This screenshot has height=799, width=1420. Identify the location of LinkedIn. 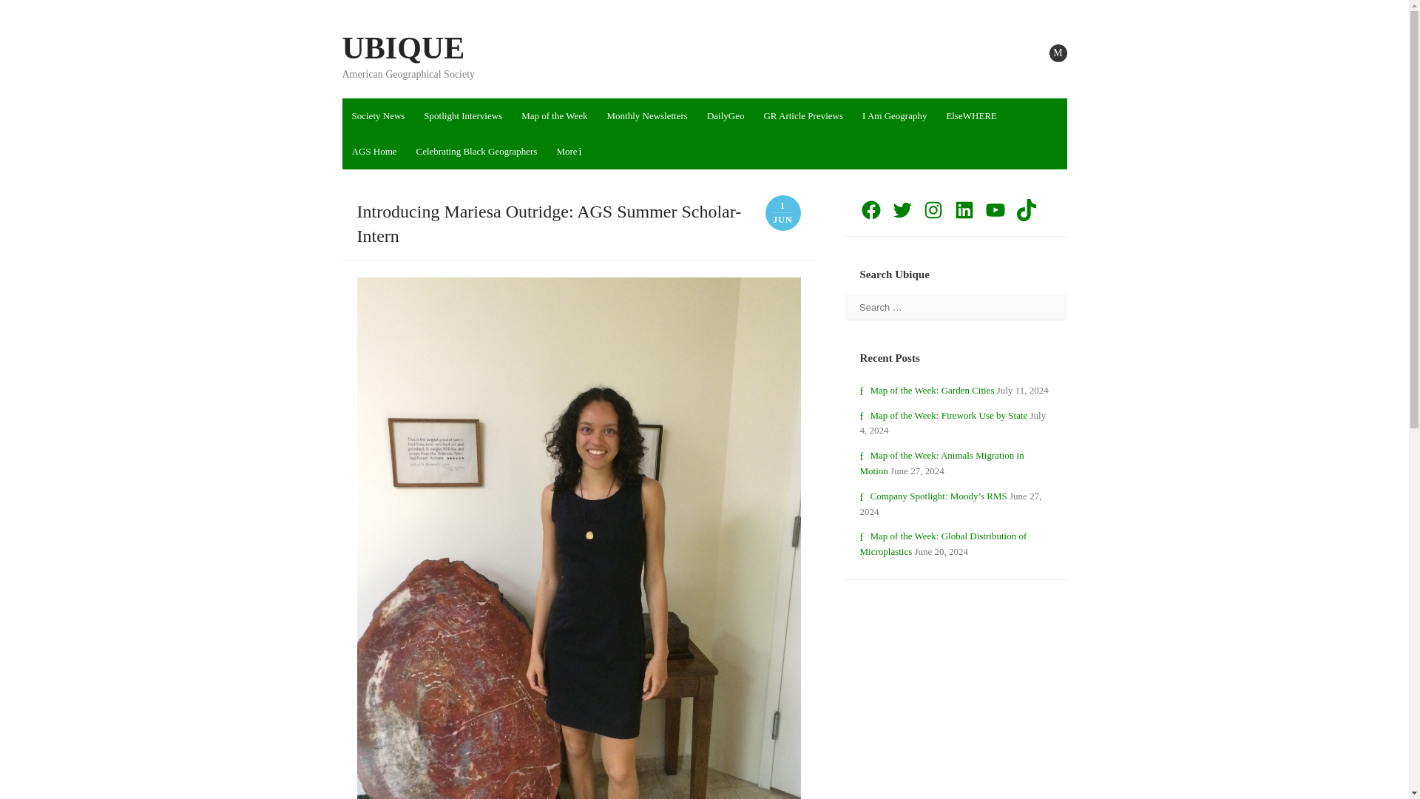
(963, 210).